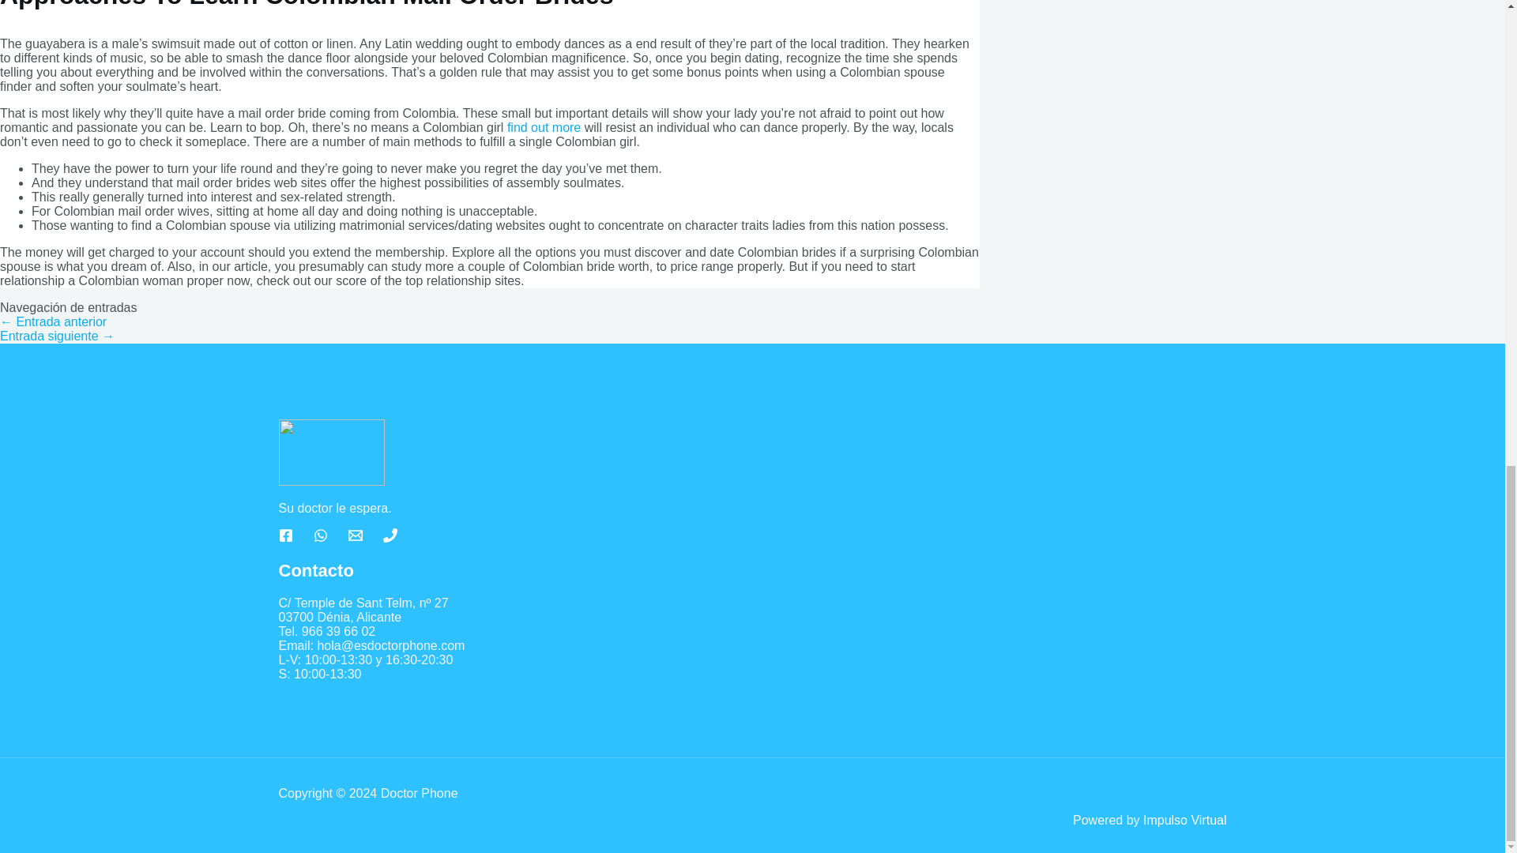 The height and width of the screenshot is (853, 1517). What do you see at coordinates (53, 321) in the screenshot?
I see `The Ten Commandments Of Top Porn Sites` at bounding box center [53, 321].